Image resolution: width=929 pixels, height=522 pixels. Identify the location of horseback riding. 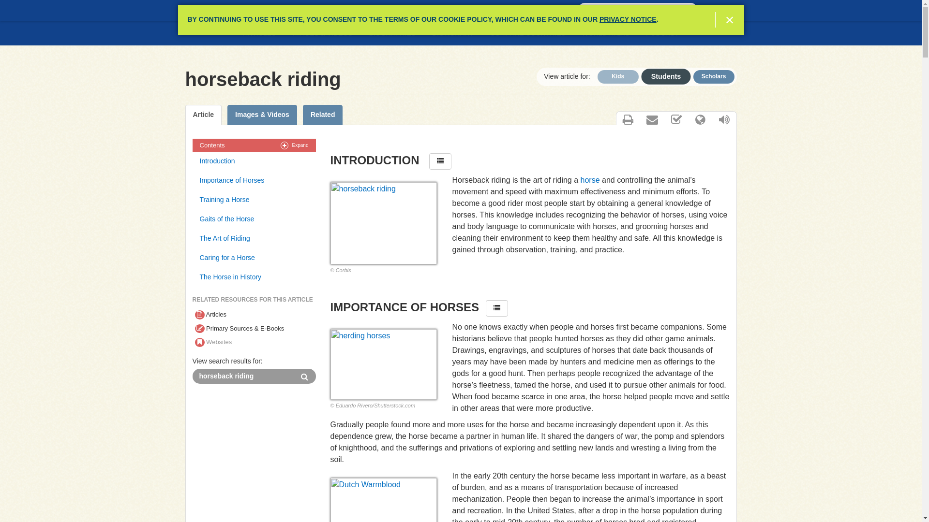
(243, 376).